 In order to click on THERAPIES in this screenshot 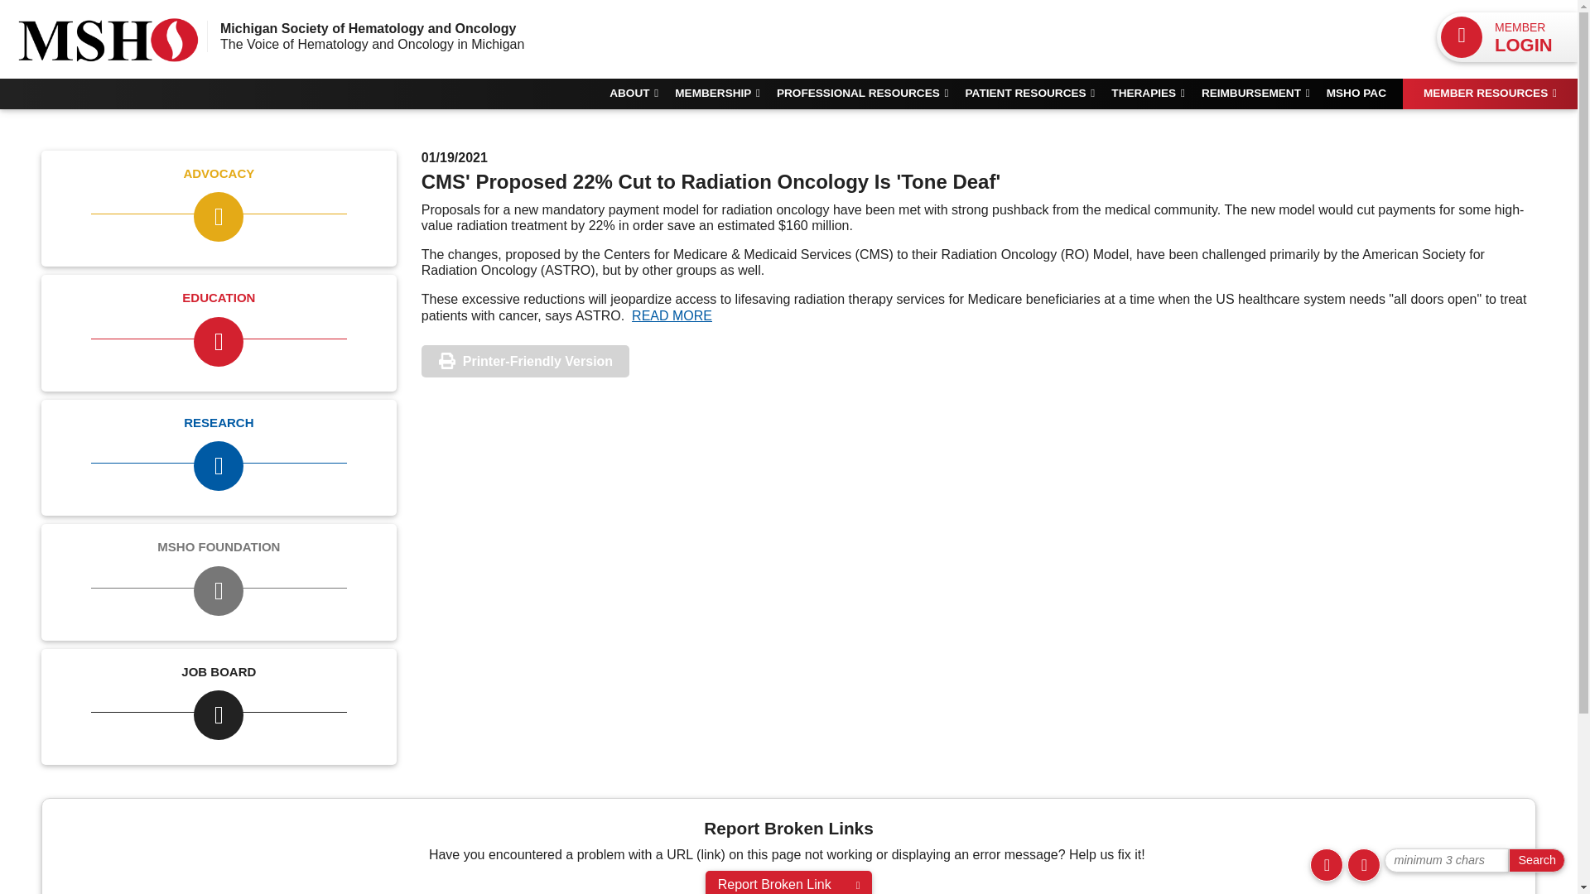, I will do `click(1156, 93)`.